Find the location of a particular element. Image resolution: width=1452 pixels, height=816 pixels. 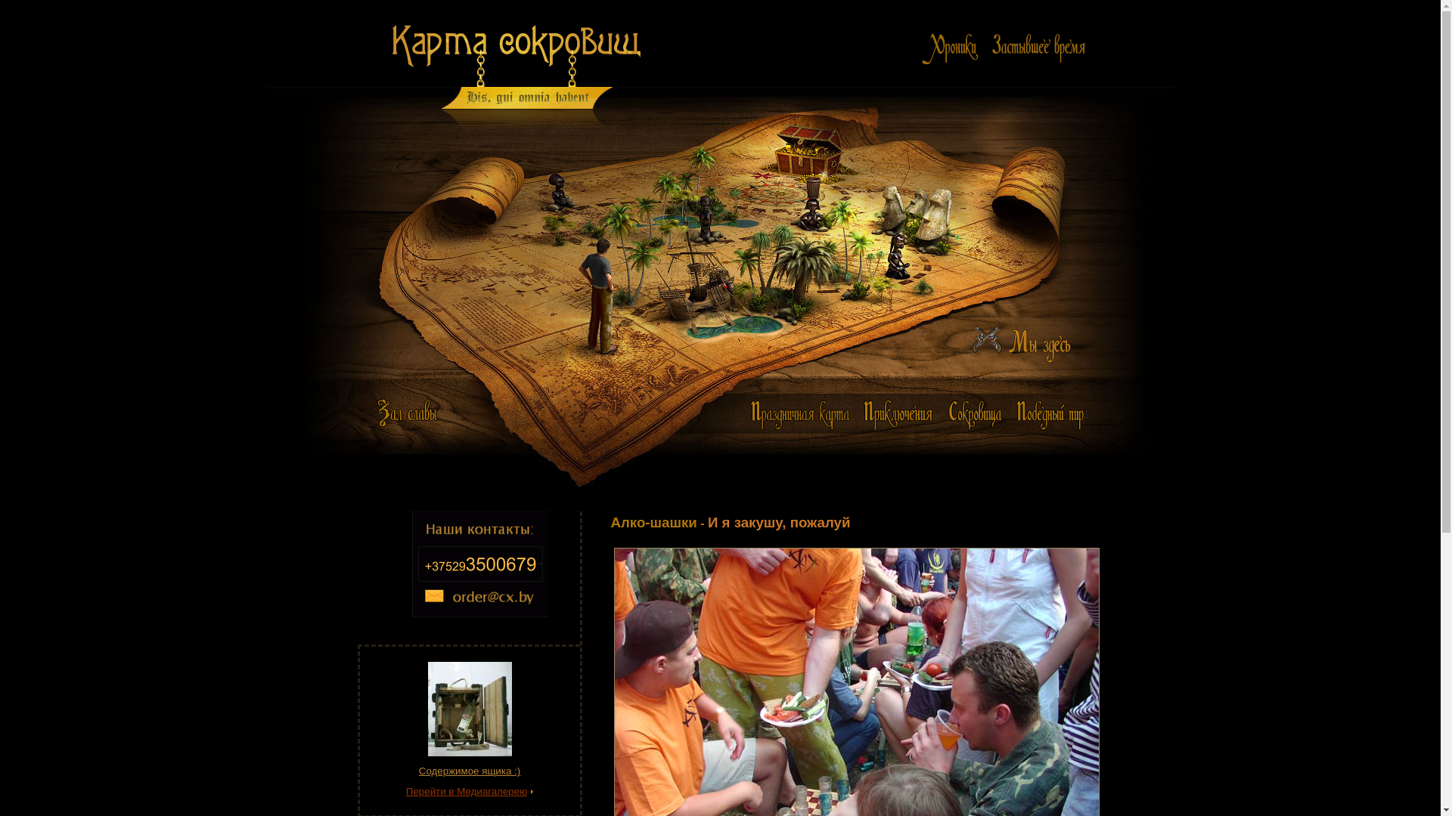

  is located at coordinates (950, 48).